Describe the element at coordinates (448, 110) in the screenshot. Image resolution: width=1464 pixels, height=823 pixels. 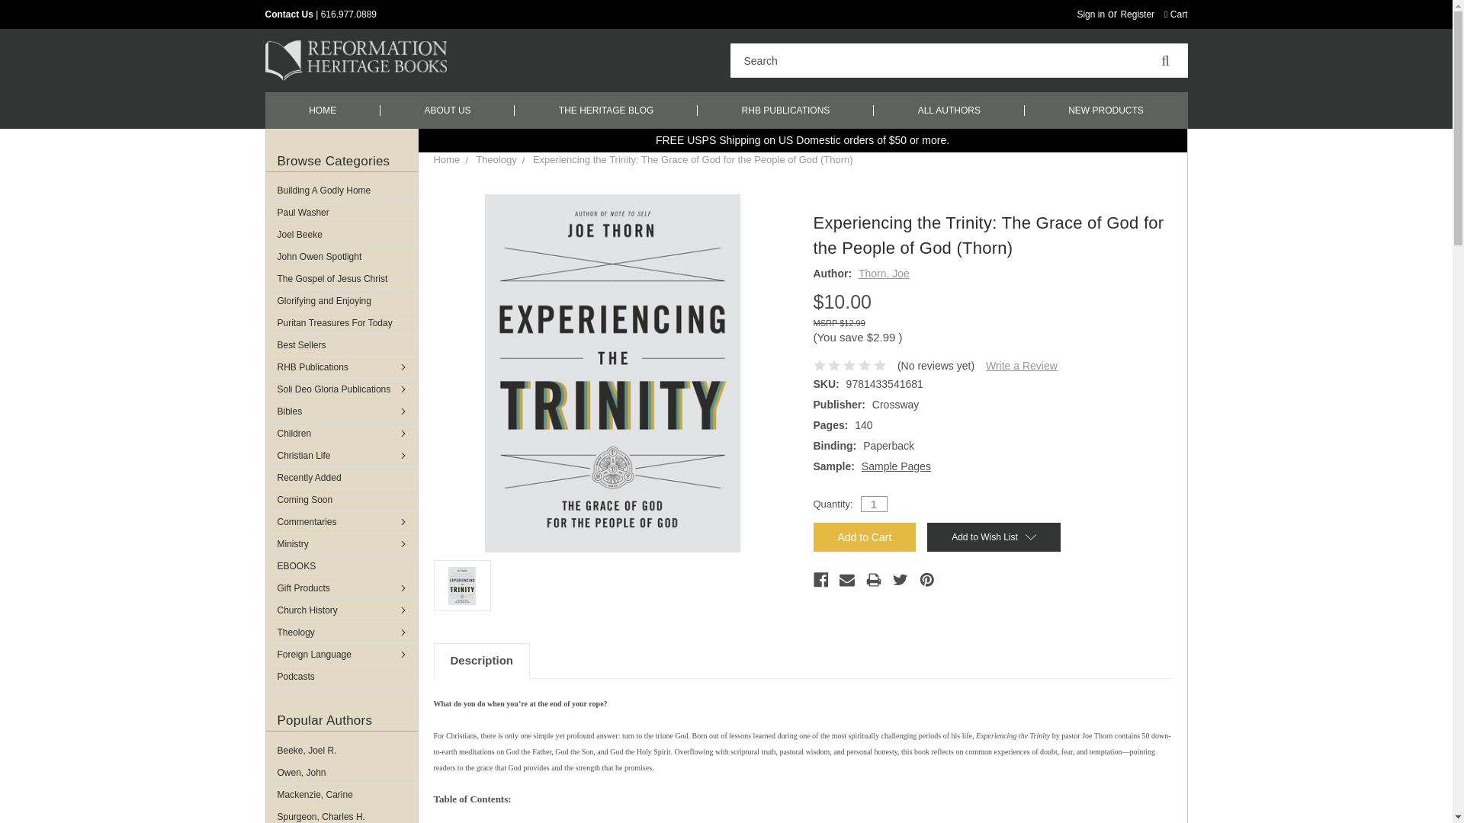
I see `ABOUT US` at that location.